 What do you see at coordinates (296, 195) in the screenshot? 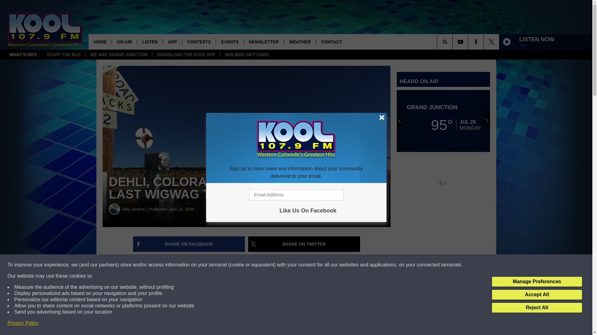
I see `Email Address` at bounding box center [296, 195].